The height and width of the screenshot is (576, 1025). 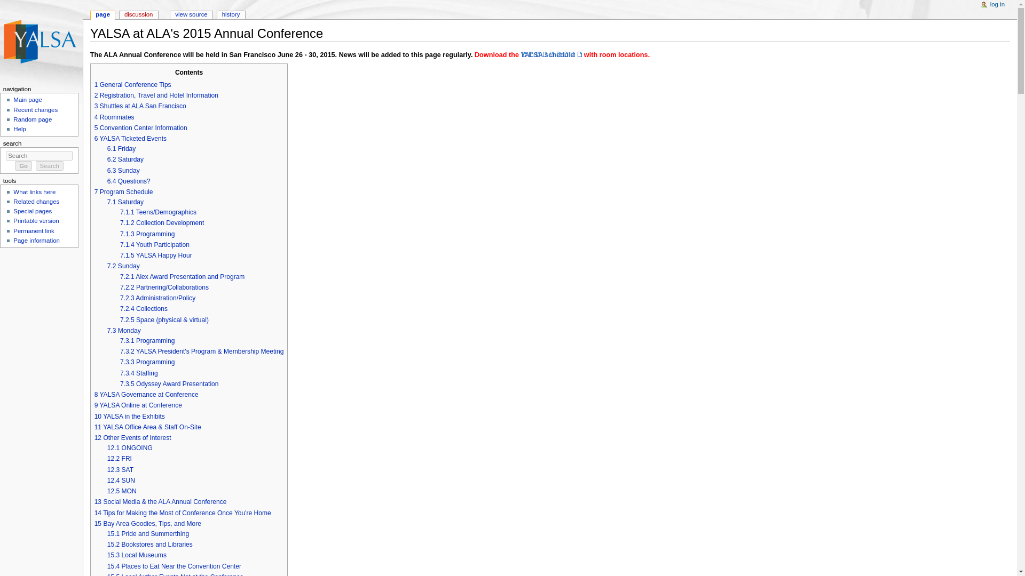 What do you see at coordinates (19, 129) in the screenshot?
I see `The place to find out` at bounding box center [19, 129].